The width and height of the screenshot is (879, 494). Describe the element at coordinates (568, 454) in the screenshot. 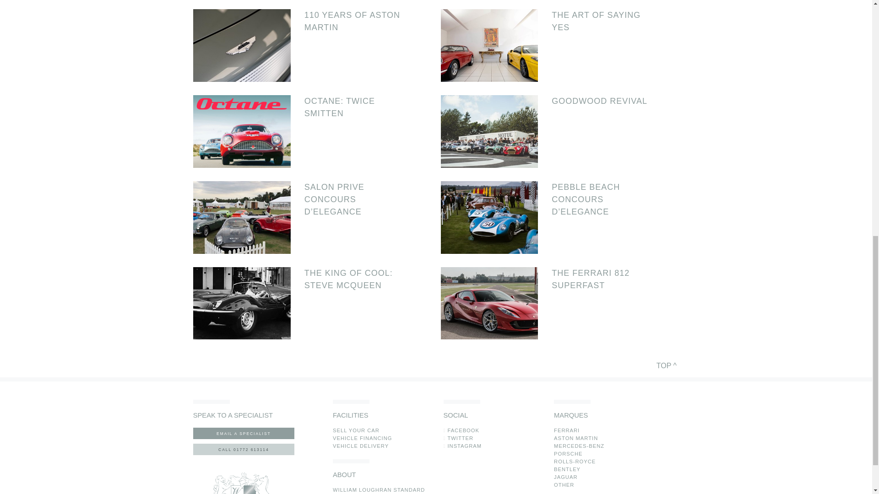

I see `Porsche` at that location.